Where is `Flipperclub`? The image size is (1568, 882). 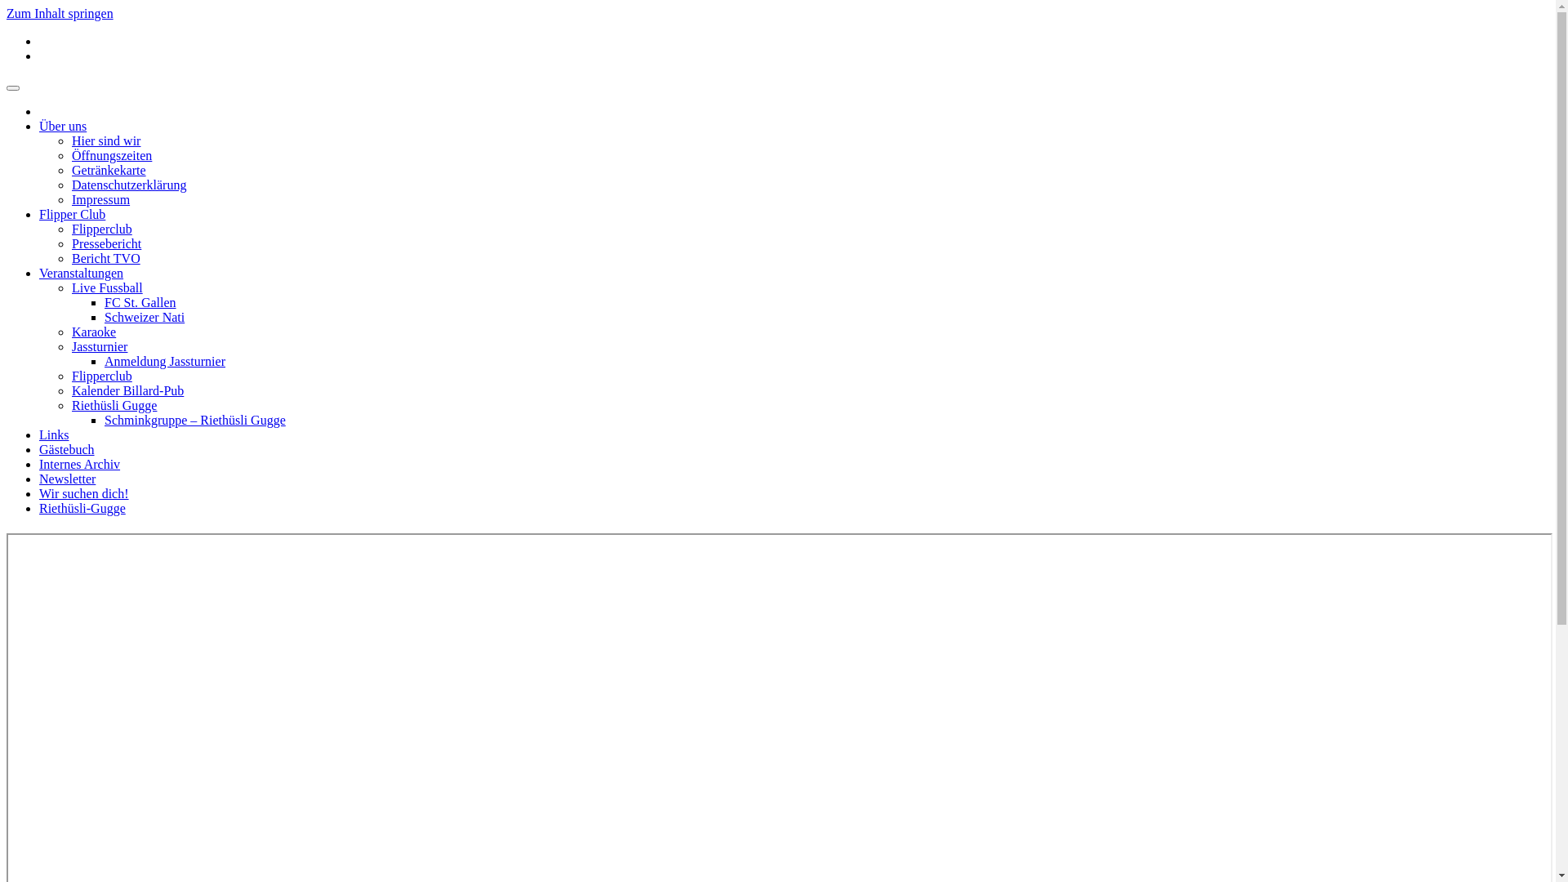
Flipperclub is located at coordinates (102, 376).